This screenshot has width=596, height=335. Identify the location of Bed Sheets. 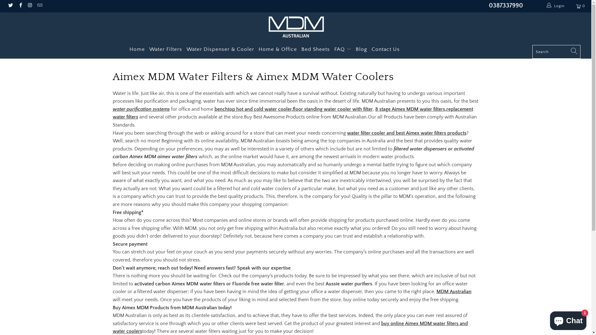
(316, 50).